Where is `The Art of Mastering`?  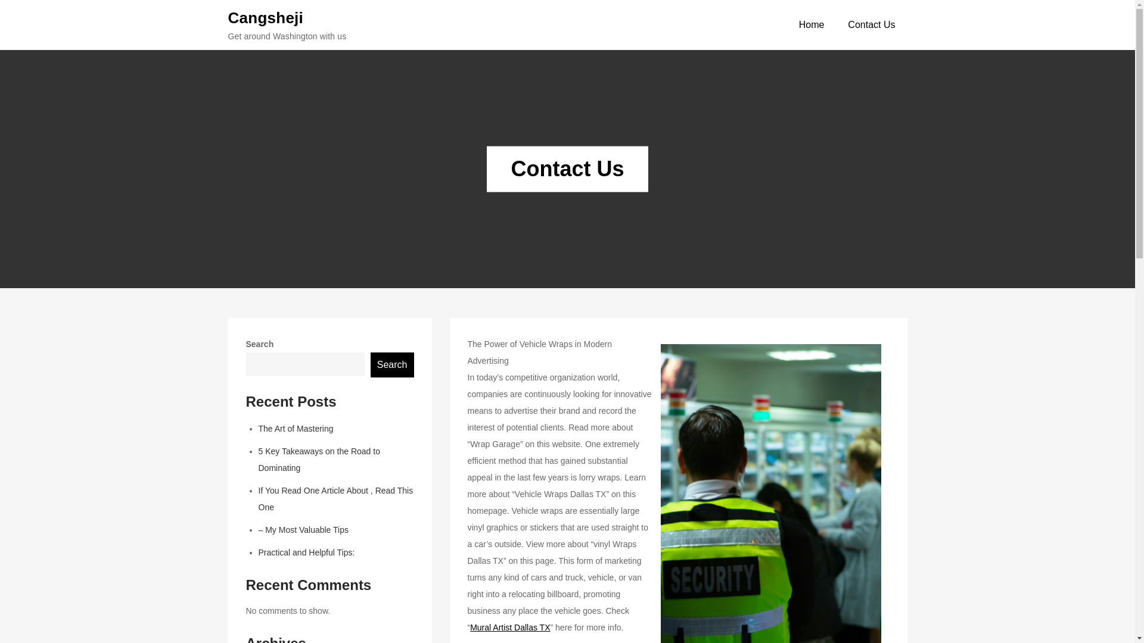
The Art of Mastering is located at coordinates (296, 428).